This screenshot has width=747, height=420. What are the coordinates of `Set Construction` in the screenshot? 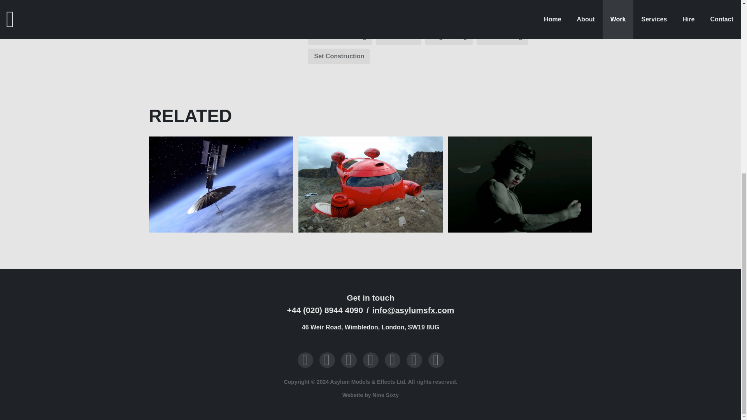 It's located at (338, 56).